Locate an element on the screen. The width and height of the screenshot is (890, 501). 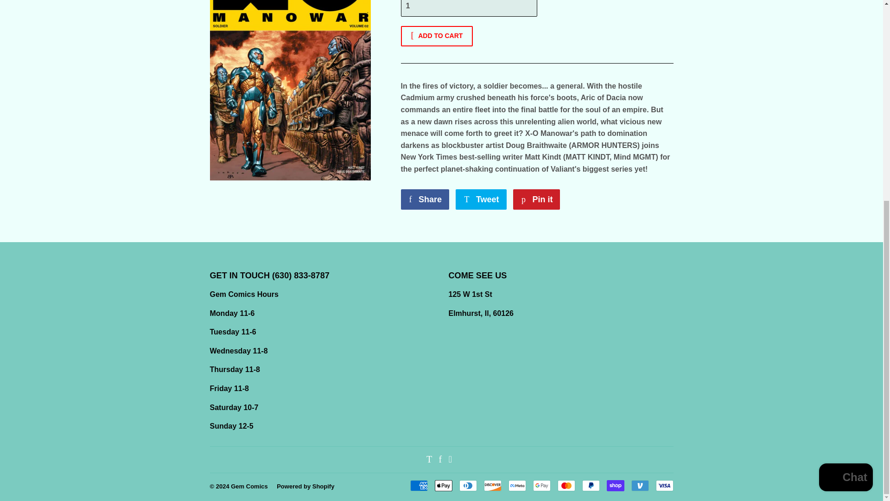
Meta Pay is located at coordinates (517, 485).